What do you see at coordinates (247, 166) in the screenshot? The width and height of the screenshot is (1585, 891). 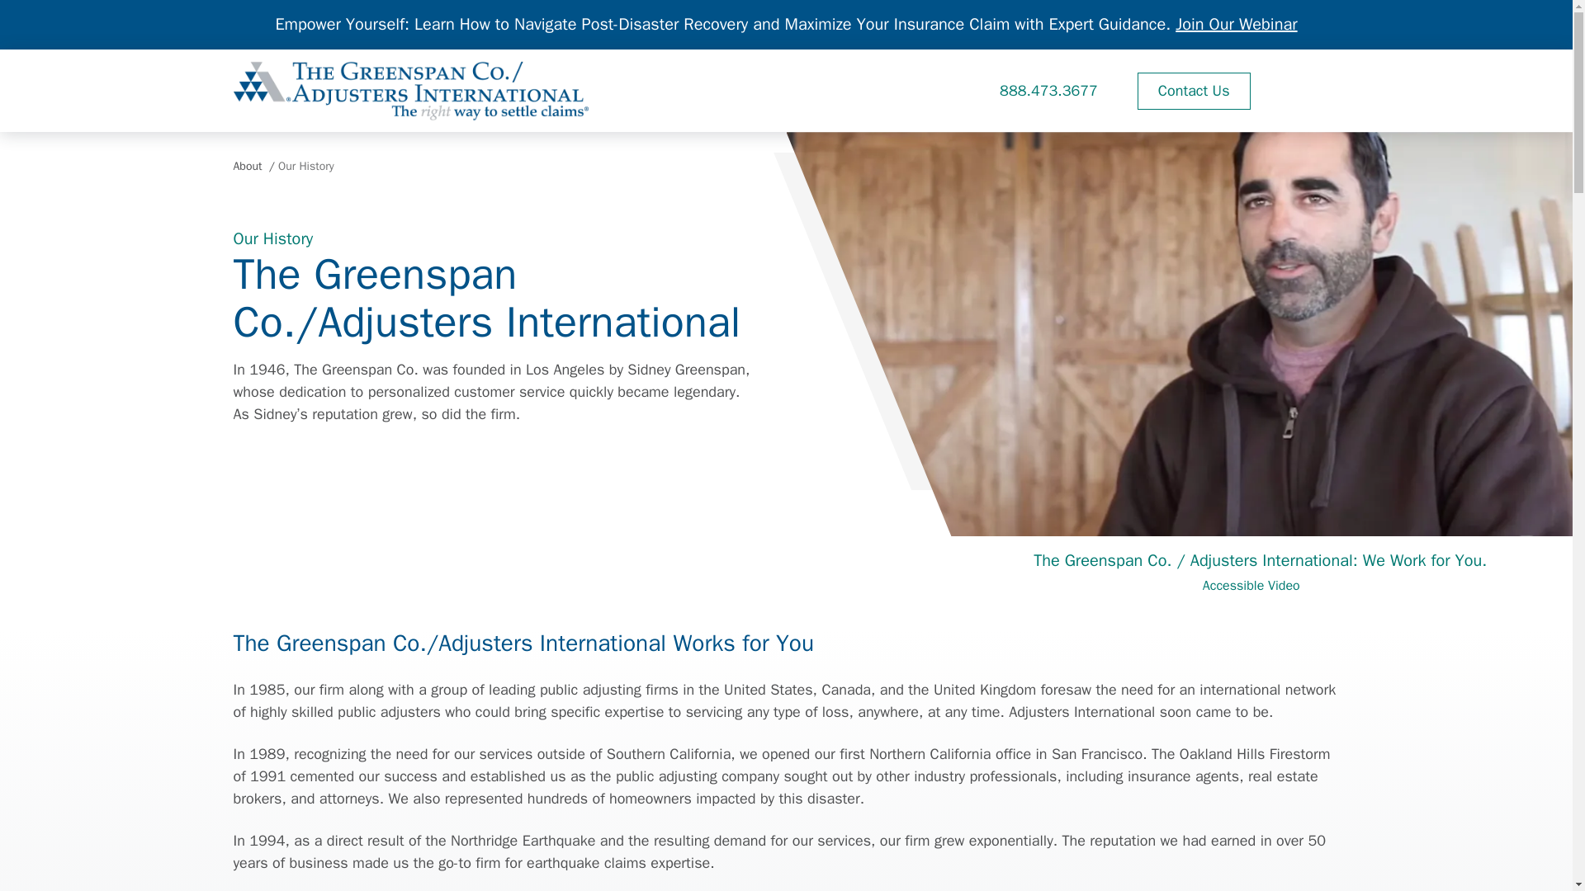 I see `About` at bounding box center [247, 166].